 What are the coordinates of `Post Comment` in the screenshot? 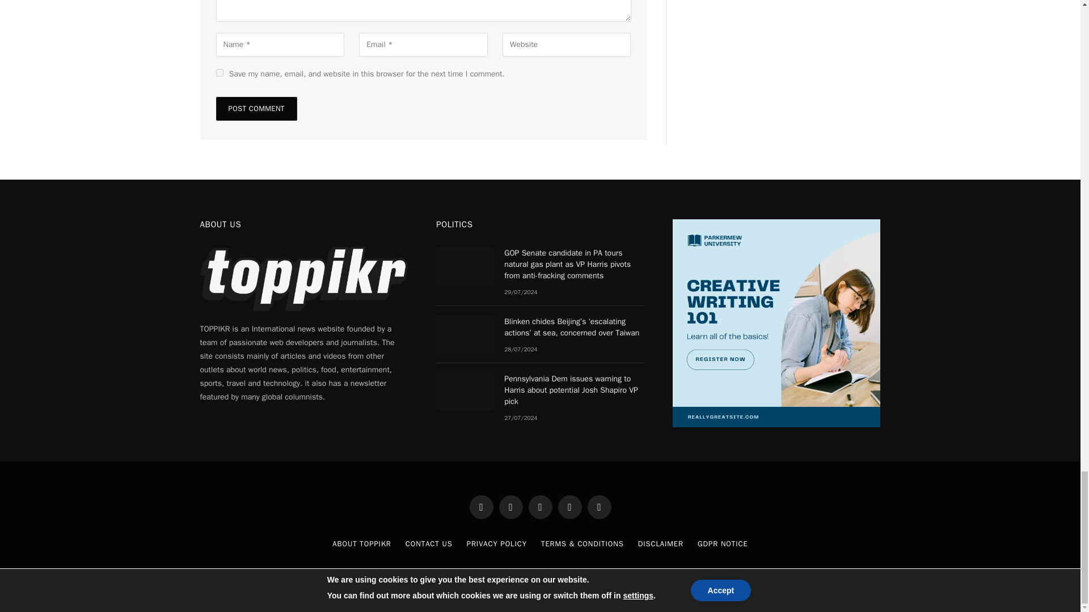 It's located at (256, 108).